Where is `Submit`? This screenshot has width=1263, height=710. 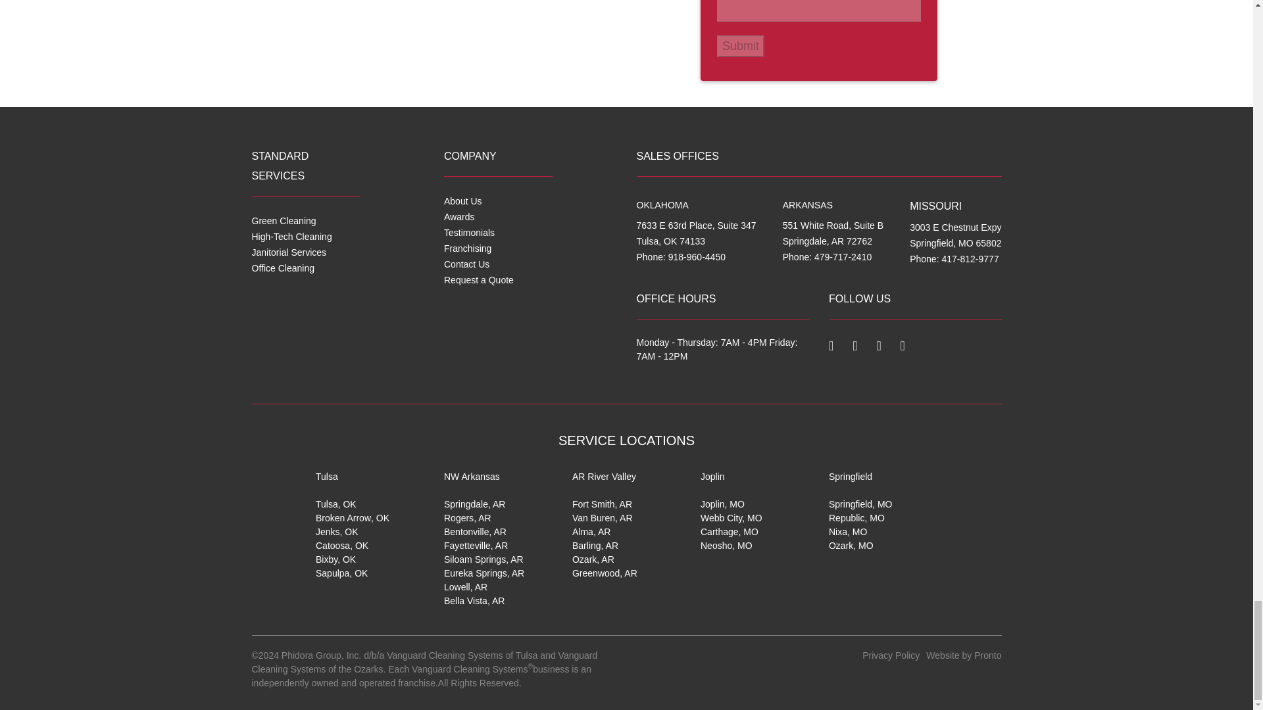 Submit is located at coordinates (741, 46).